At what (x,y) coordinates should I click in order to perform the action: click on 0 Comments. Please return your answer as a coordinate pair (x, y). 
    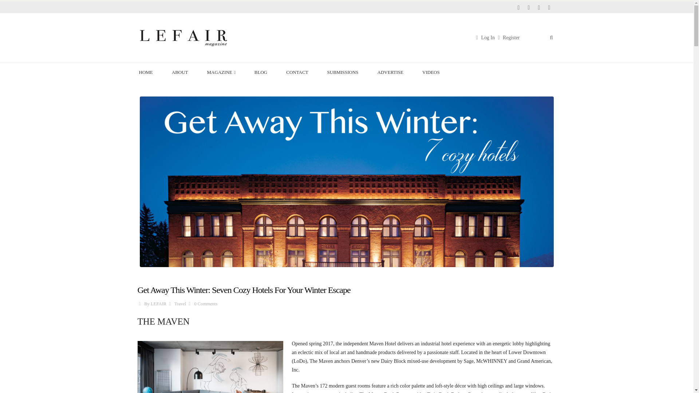
    Looking at the image, I should click on (206, 304).